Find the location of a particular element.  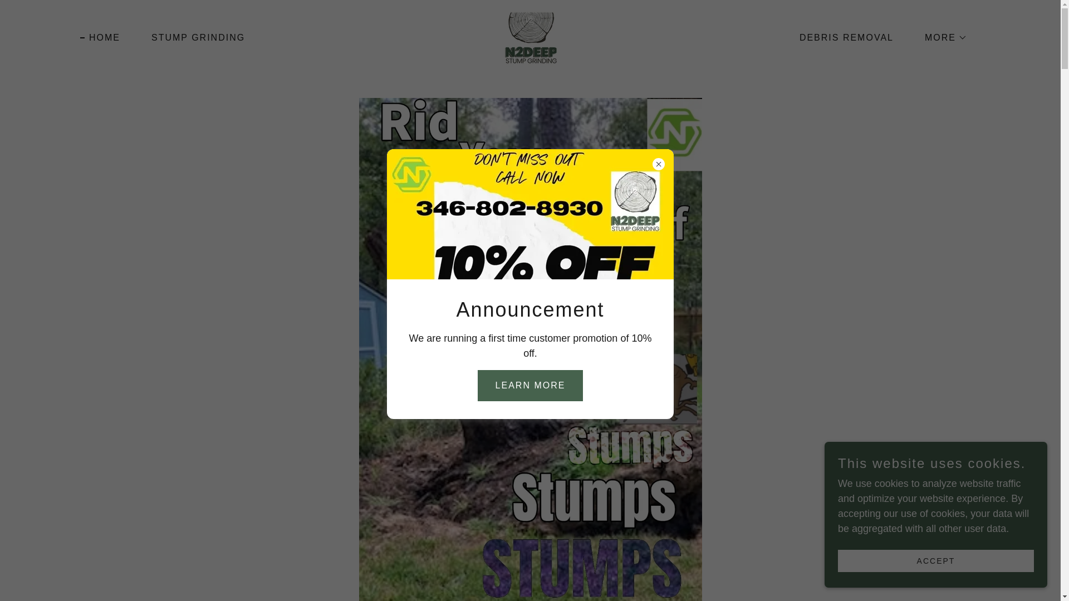

DEBRIS REMOVAL is located at coordinates (530, 37).